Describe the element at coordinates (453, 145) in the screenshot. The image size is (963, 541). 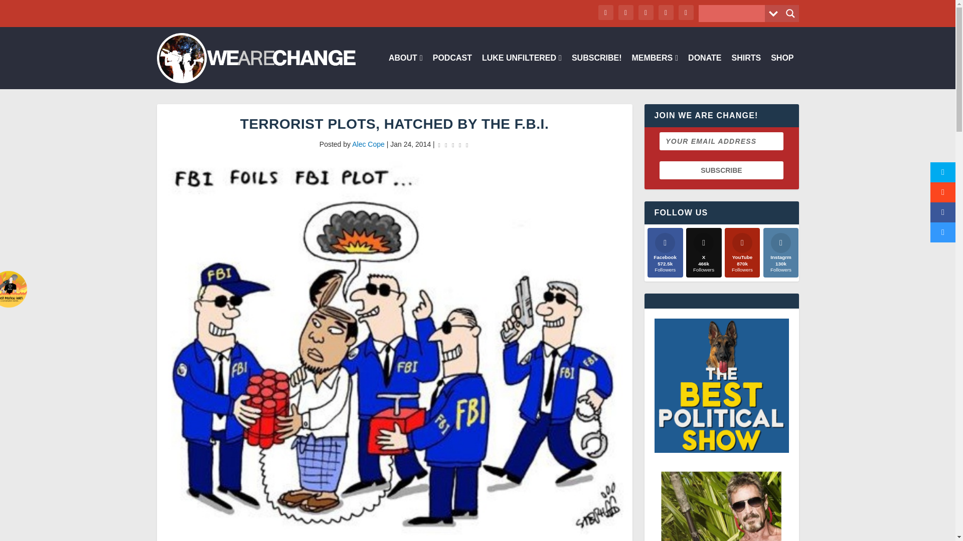
I see `Rating: 0.00` at that location.